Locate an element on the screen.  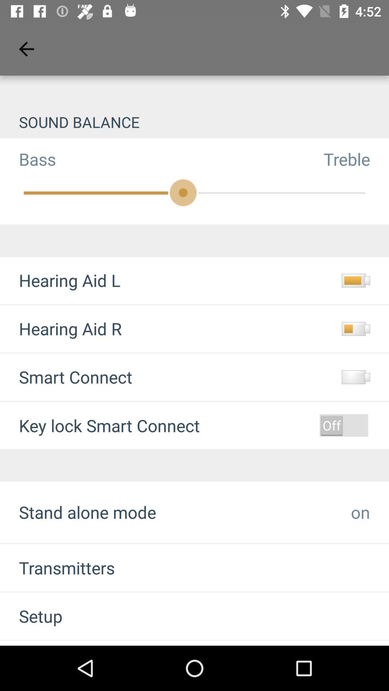
select the item next to treble icon is located at coordinates (28, 159).